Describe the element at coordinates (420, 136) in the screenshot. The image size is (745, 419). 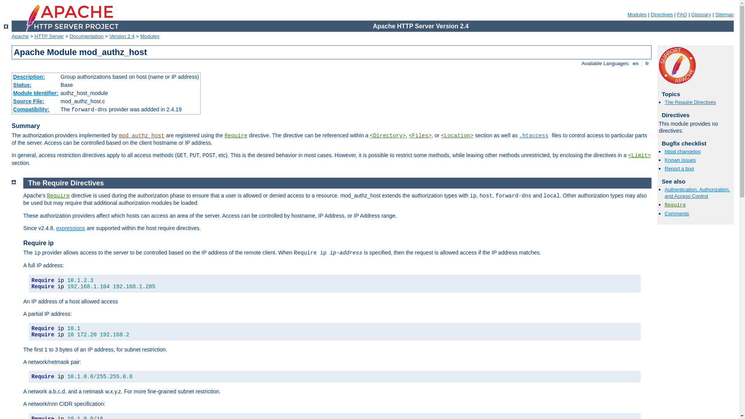
I see `<Files>` at that location.